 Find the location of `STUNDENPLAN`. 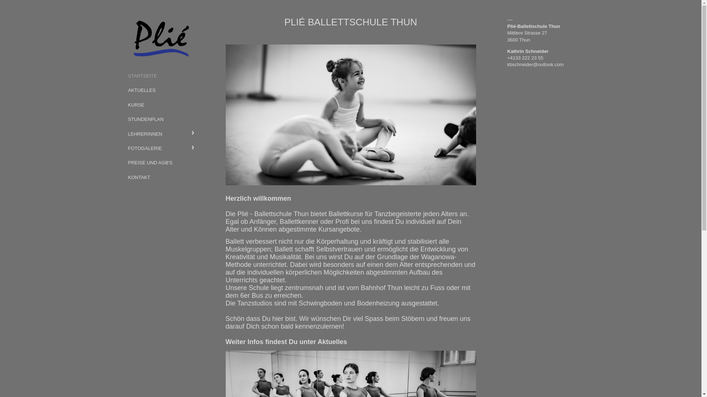

STUNDENPLAN is located at coordinates (161, 119).